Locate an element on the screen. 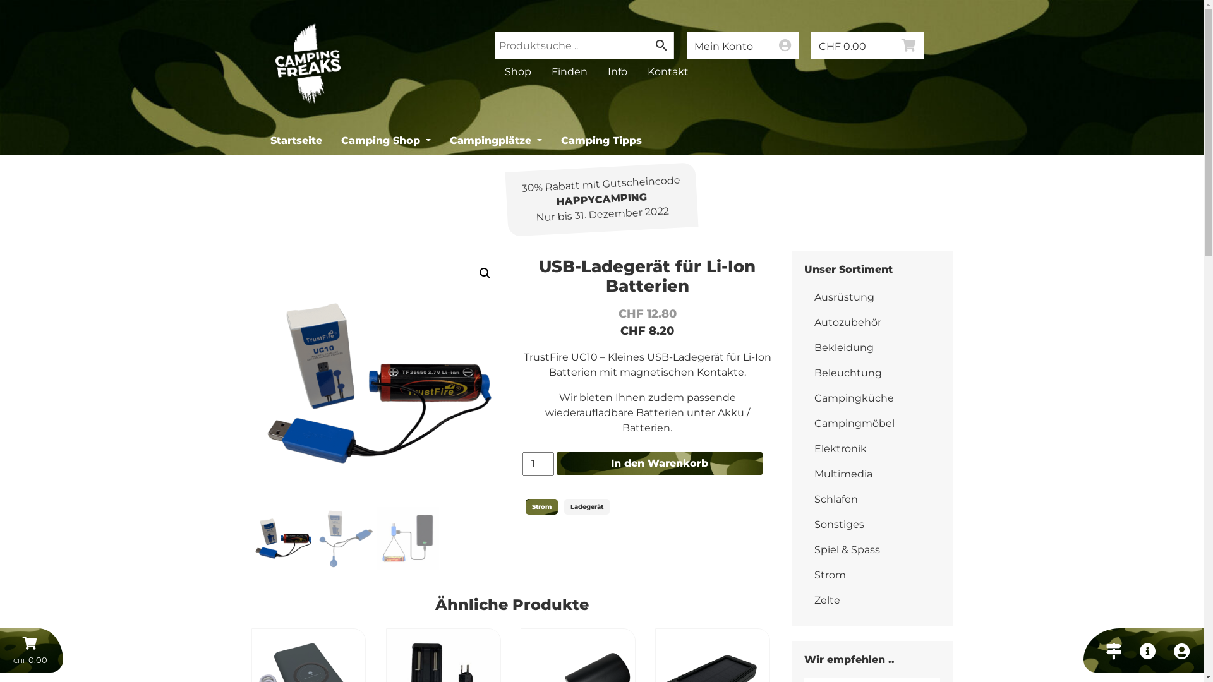 Image resolution: width=1213 pixels, height=682 pixels. Info is located at coordinates (618, 72).